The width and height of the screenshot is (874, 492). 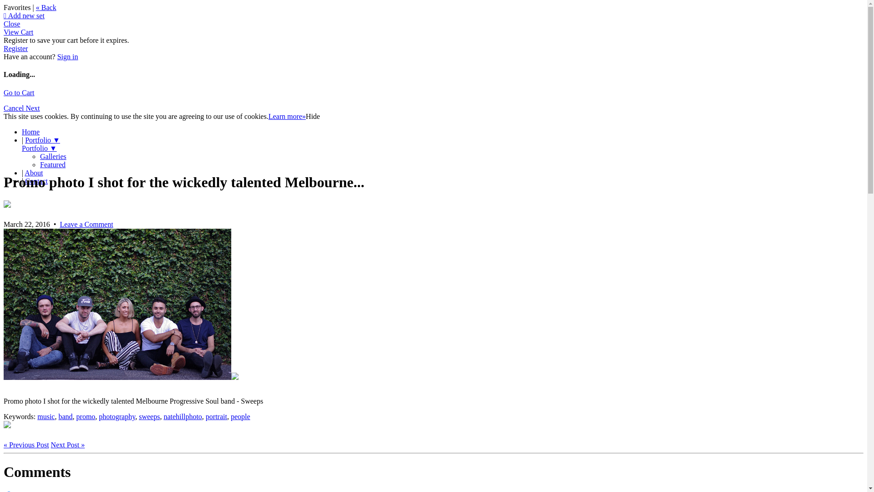 I want to click on Register, so click(x=15, y=48).